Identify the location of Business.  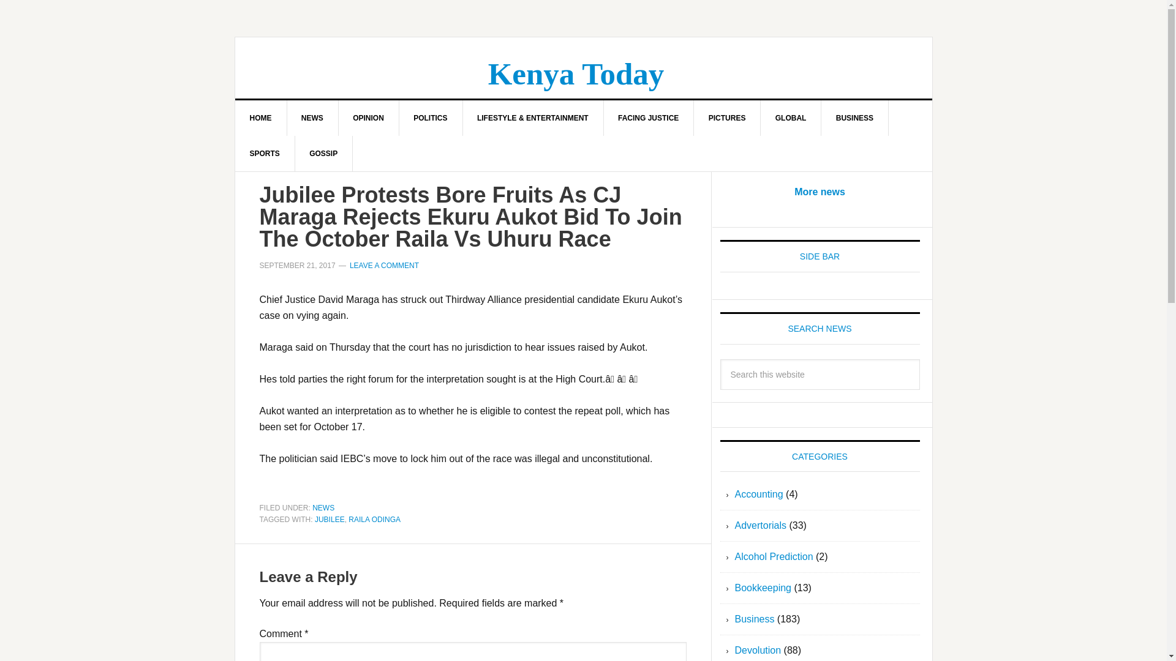
(755, 619).